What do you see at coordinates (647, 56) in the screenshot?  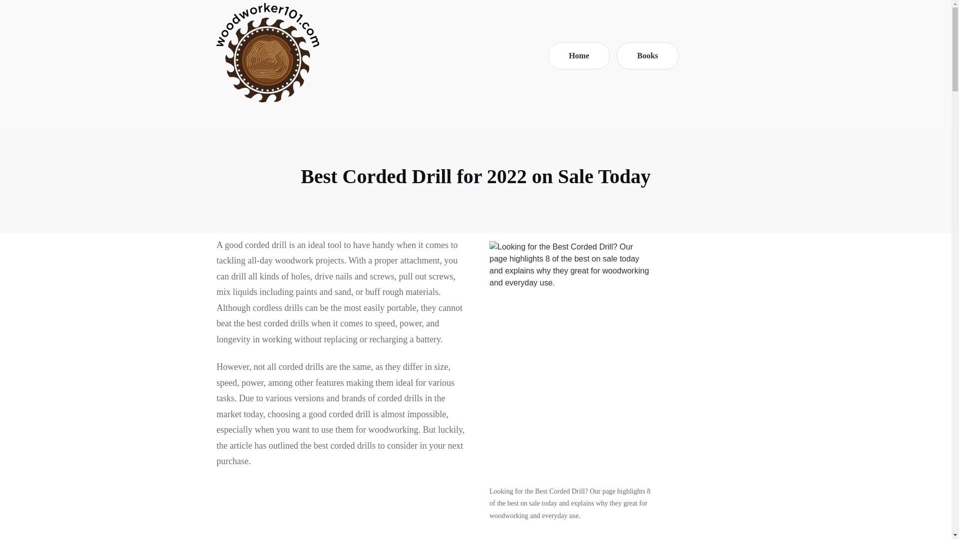 I see `Books` at bounding box center [647, 56].